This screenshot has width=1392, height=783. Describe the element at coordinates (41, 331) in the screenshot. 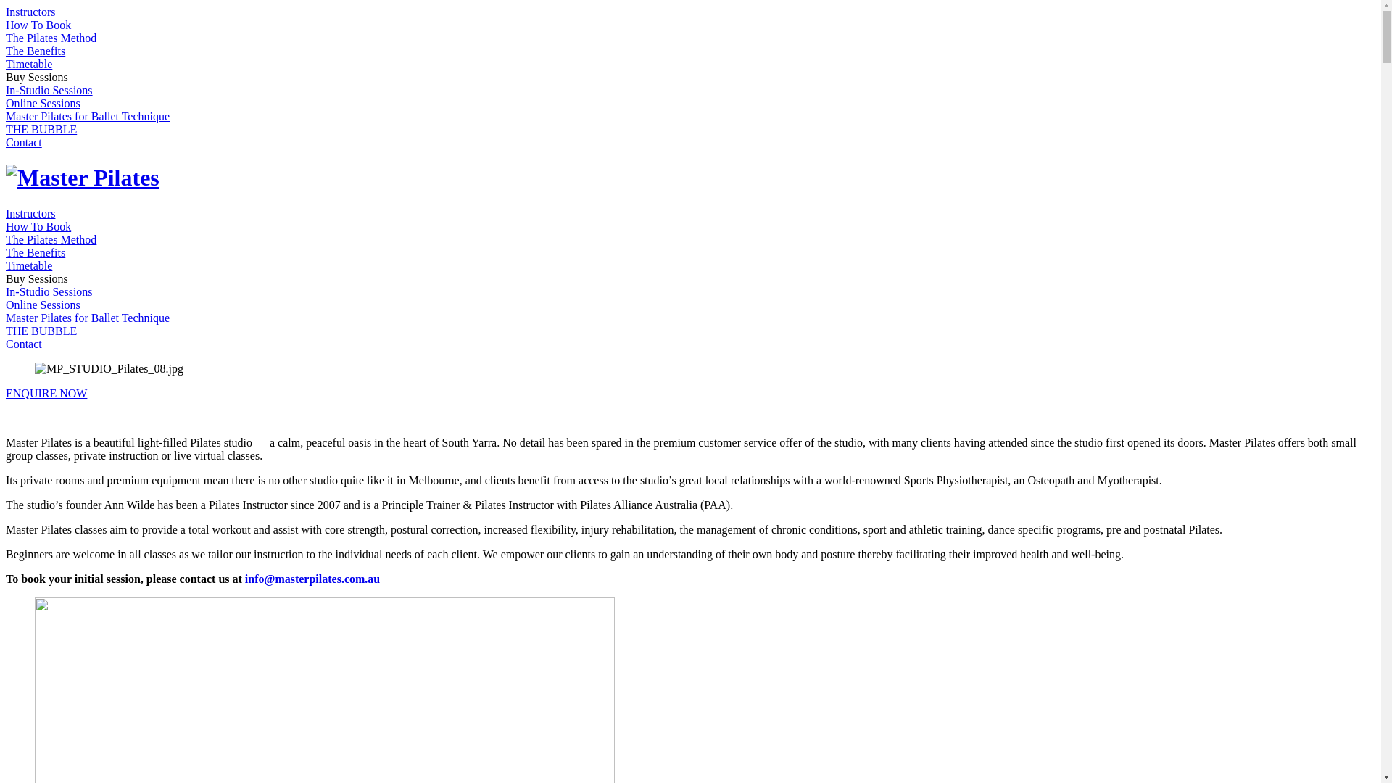

I see `THE BUBBLE` at that location.